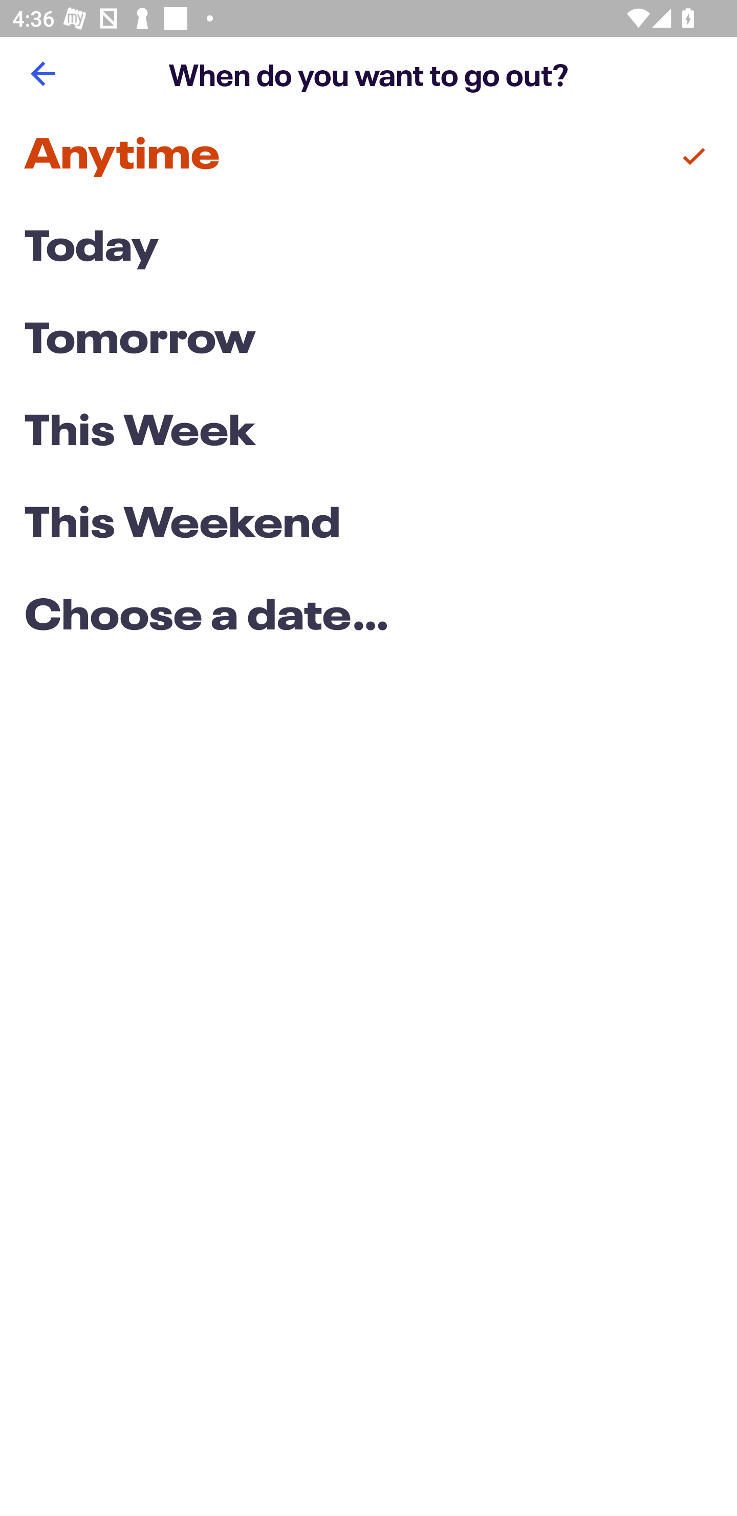 This screenshot has height=1516, width=737. I want to click on This Week, so click(368, 432).